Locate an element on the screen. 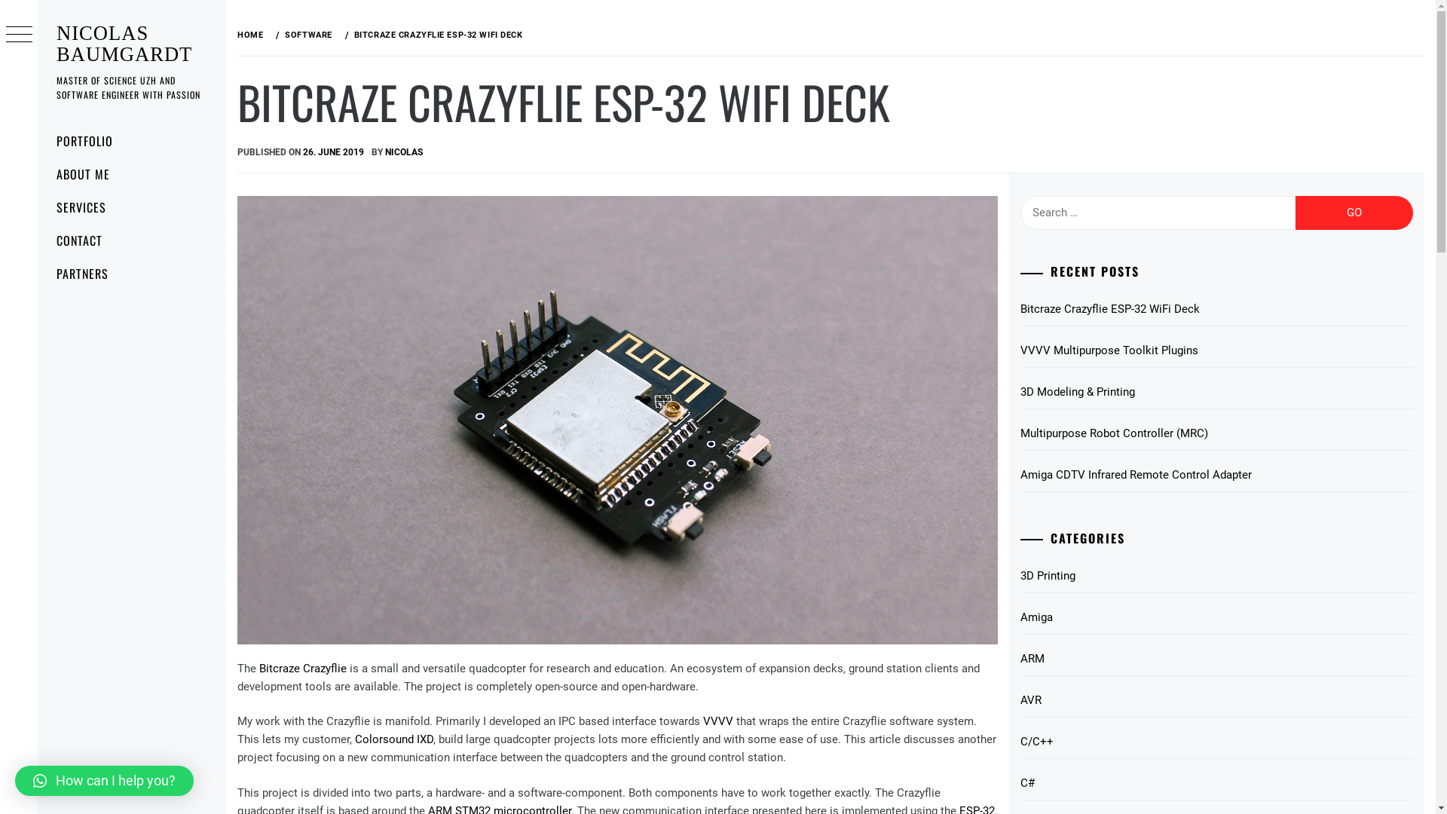  How can I help you? is located at coordinates (104, 781).